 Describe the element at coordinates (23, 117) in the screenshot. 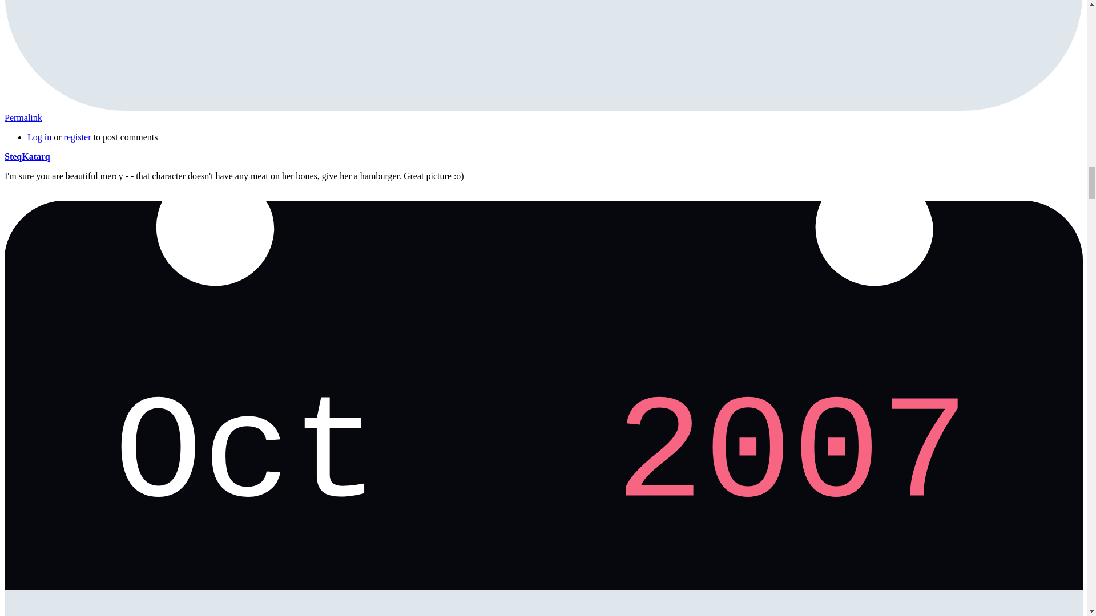

I see `Permalink` at that location.